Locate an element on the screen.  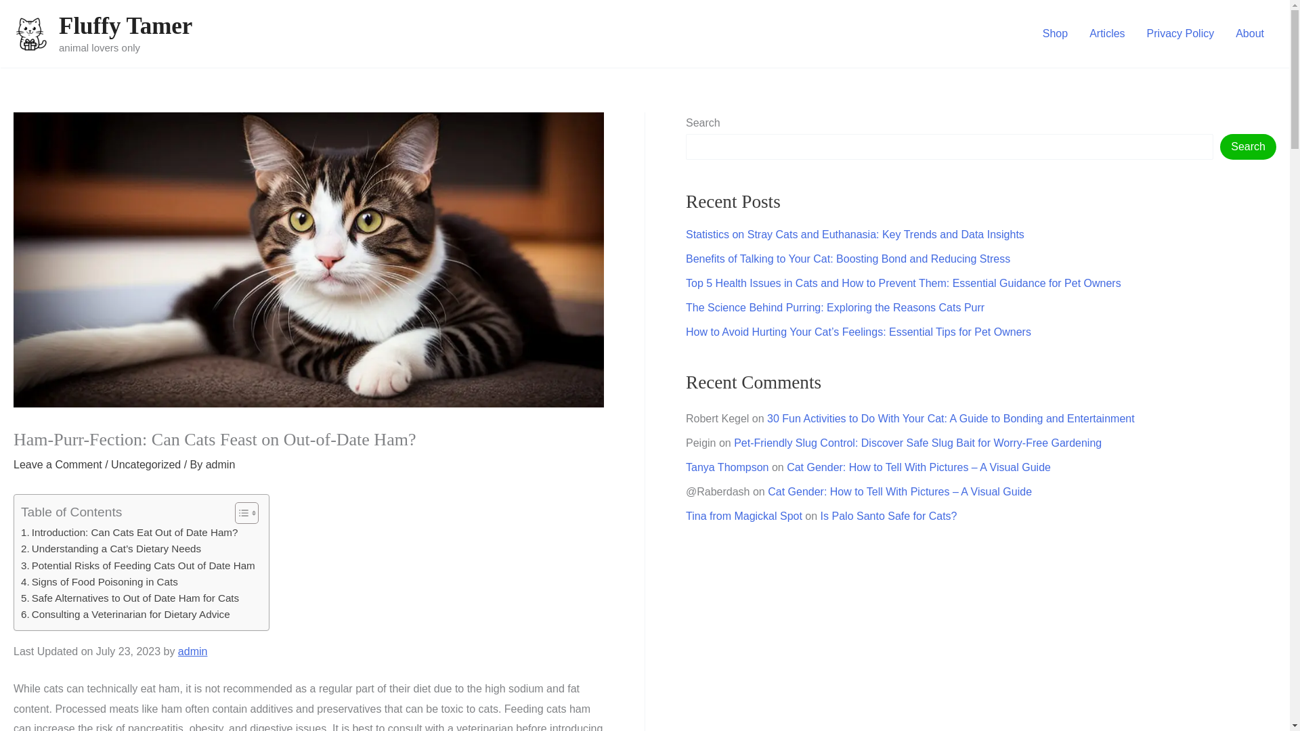
Articles is located at coordinates (1106, 33).